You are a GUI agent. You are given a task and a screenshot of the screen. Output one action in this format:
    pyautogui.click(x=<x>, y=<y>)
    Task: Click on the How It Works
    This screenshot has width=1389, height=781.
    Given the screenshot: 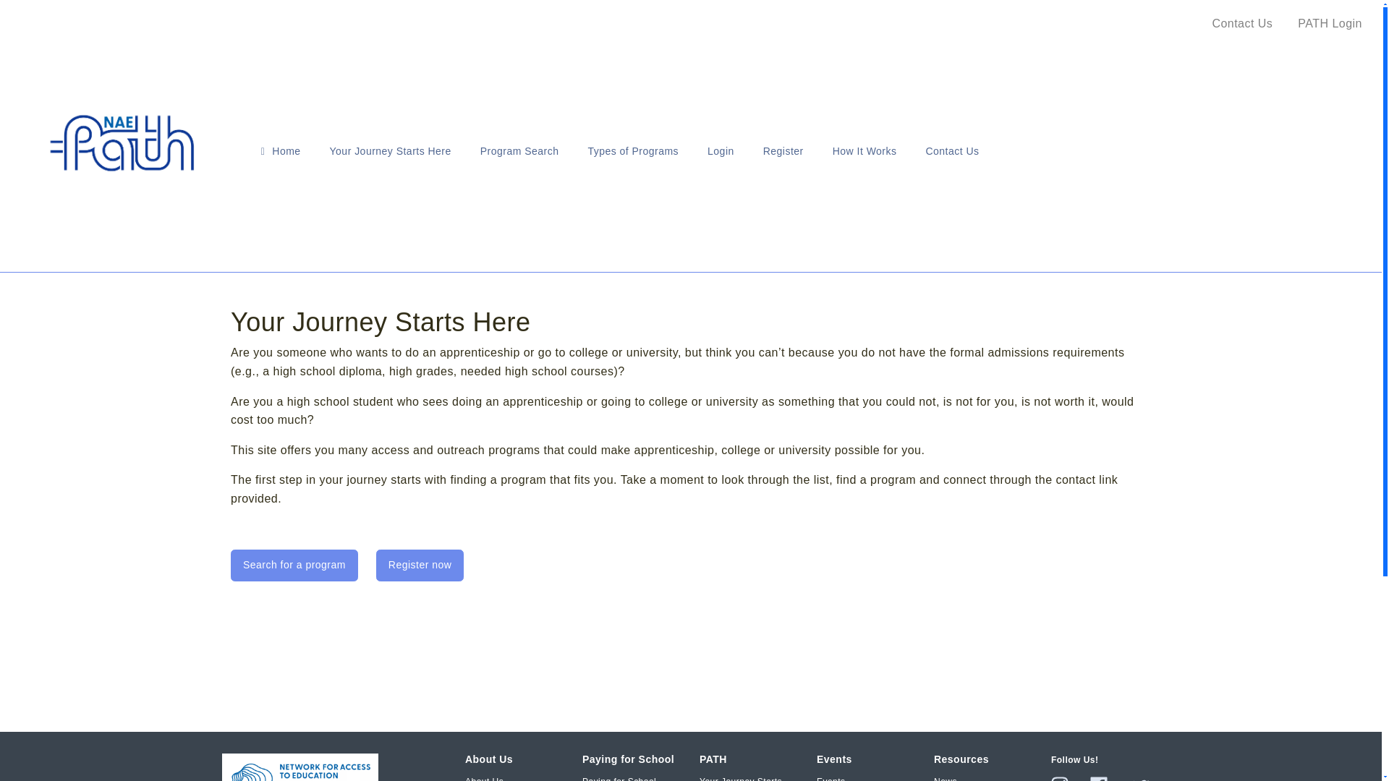 What is the action you would take?
    pyautogui.click(x=864, y=150)
    